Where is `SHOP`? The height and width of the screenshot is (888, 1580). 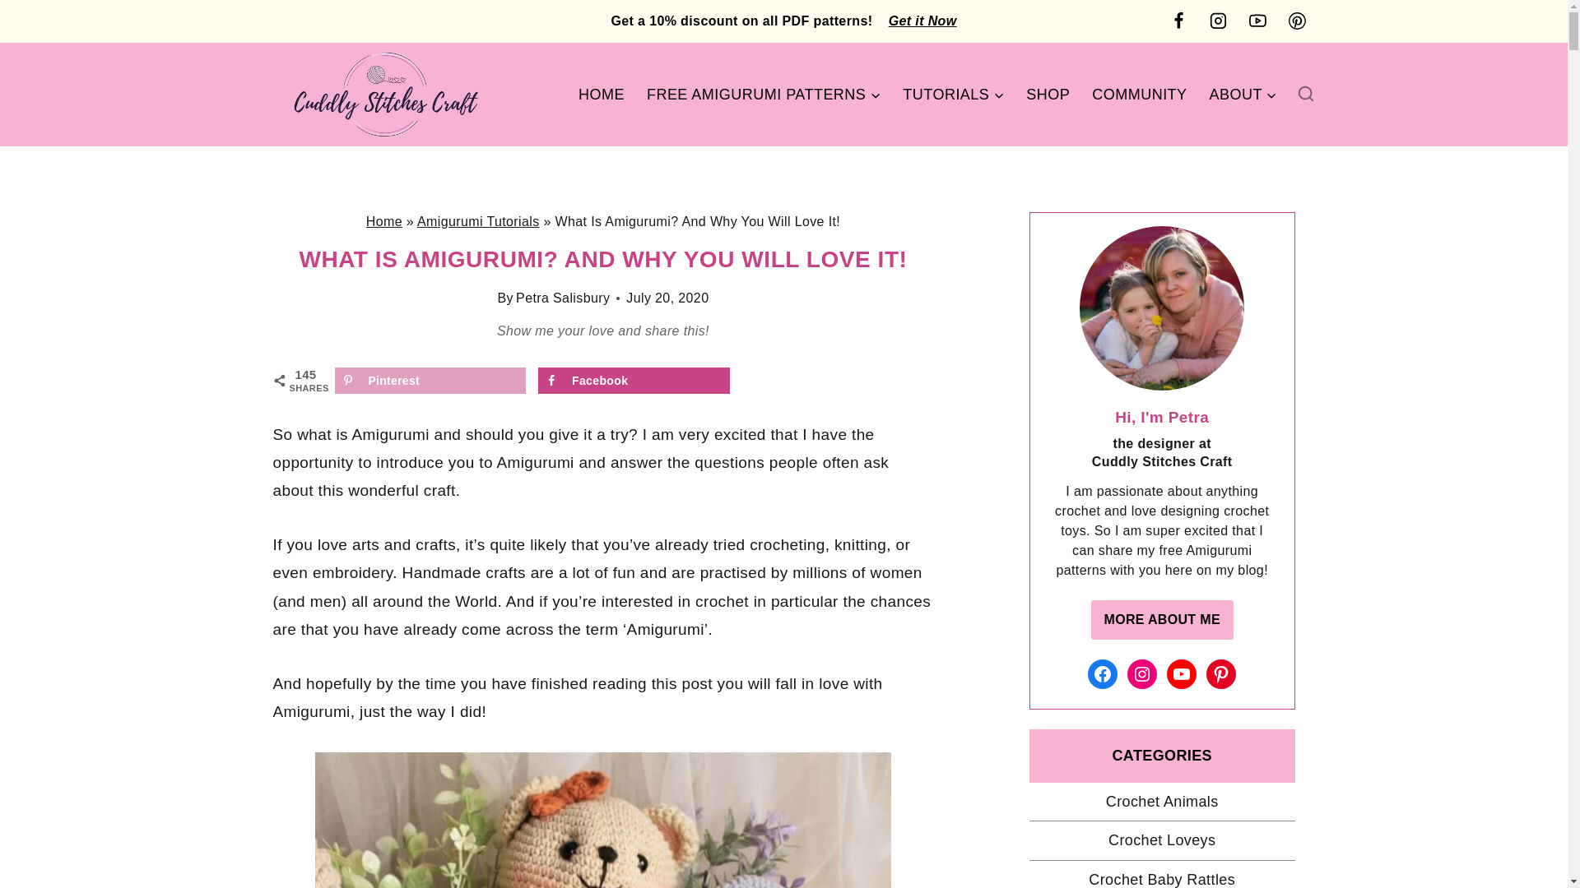
SHOP is located at coordinates (1048, 94).